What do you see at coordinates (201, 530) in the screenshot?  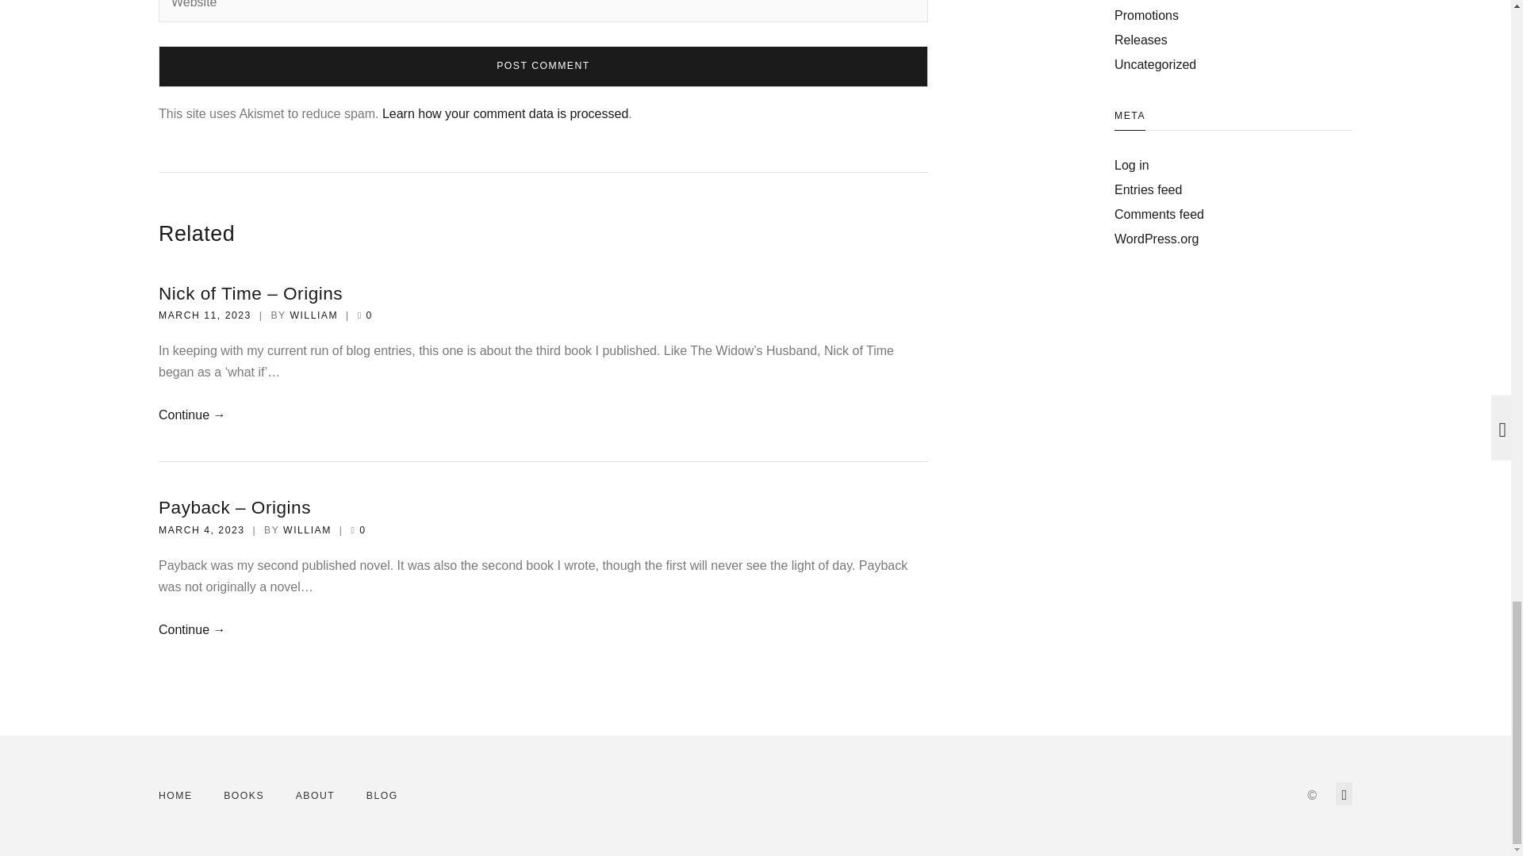 I see `MARCH 4, 2023` at bounding box center [201, 530].